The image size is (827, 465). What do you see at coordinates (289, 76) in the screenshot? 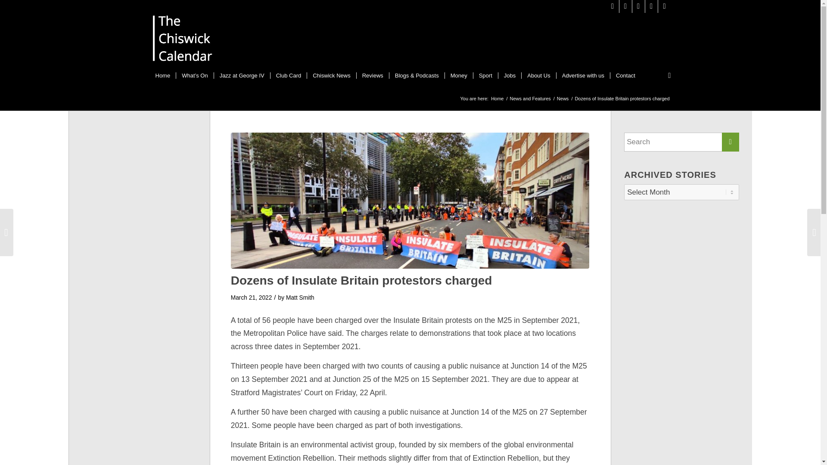
I see `Club Card` at bounding box center [289, 76].